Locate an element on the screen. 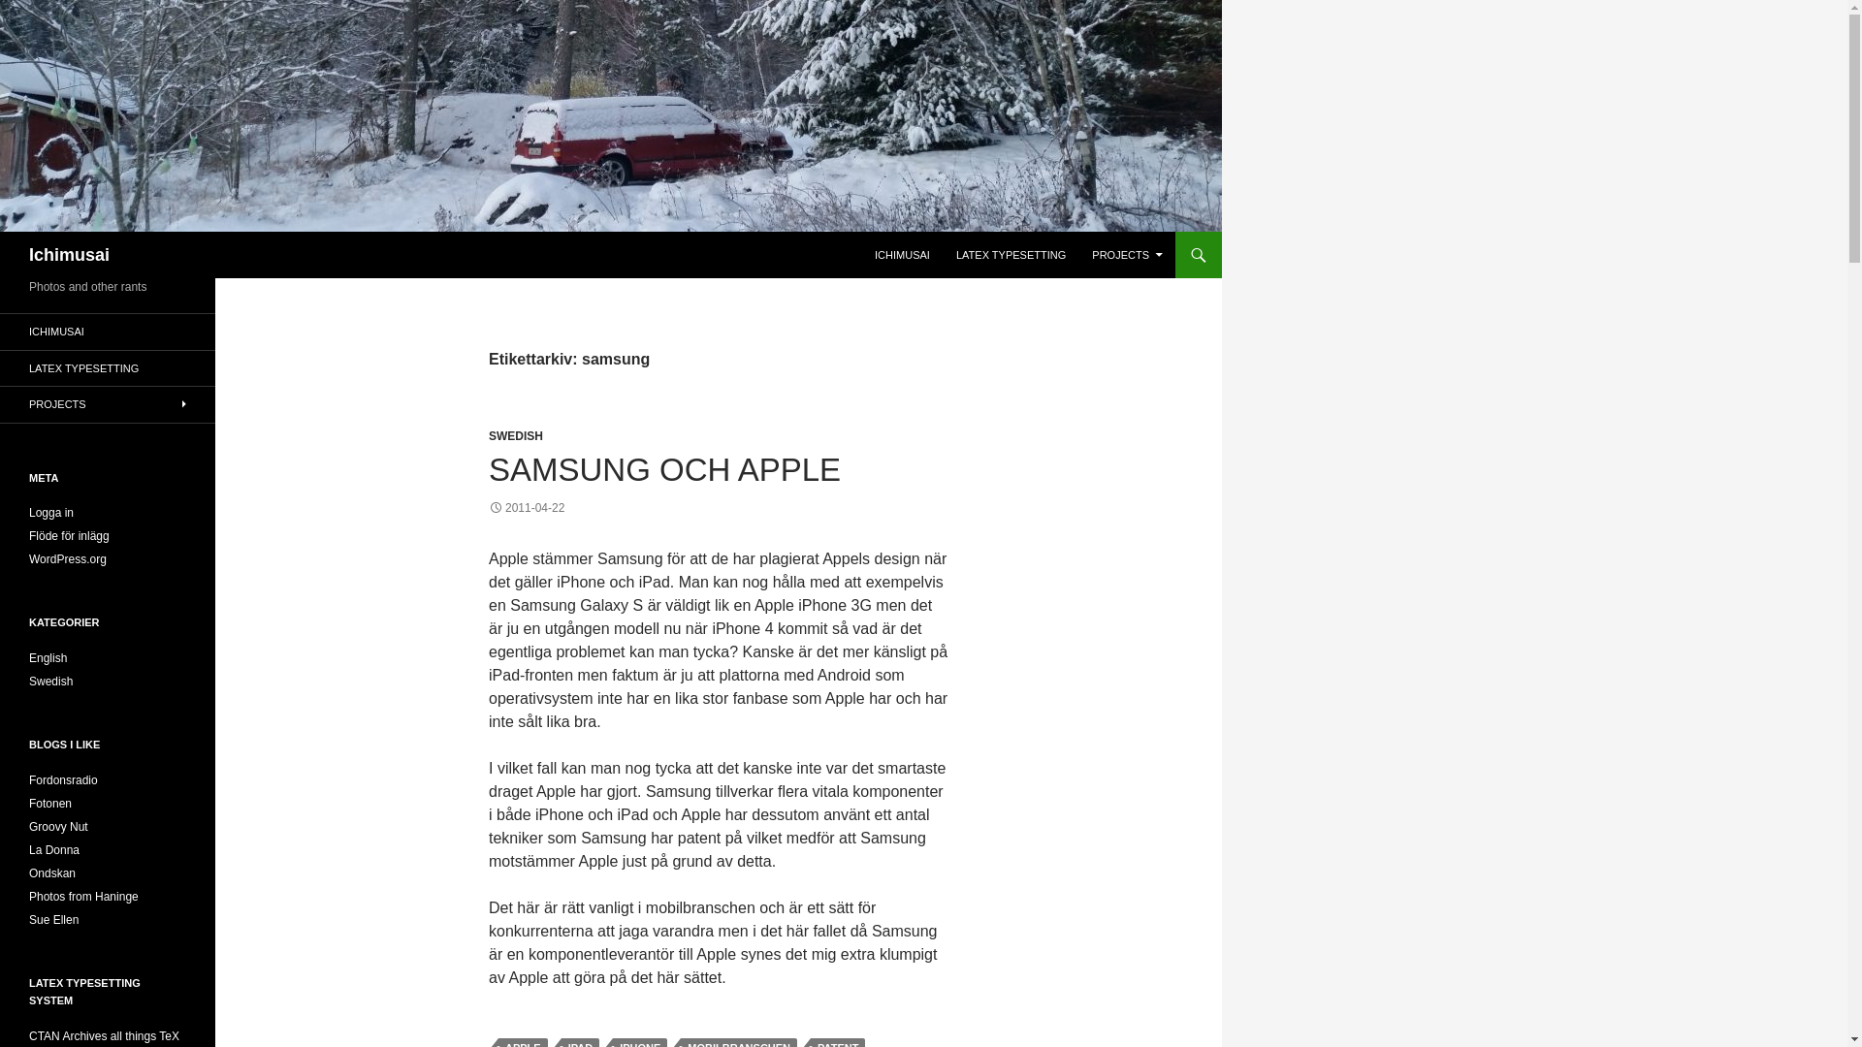  IPHONE is located at coordinates (639, 1043).